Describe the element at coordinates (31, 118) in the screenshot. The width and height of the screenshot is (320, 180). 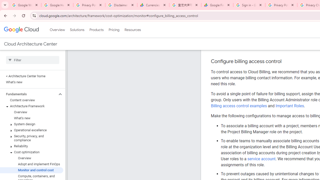
I see `What's new` at that location.